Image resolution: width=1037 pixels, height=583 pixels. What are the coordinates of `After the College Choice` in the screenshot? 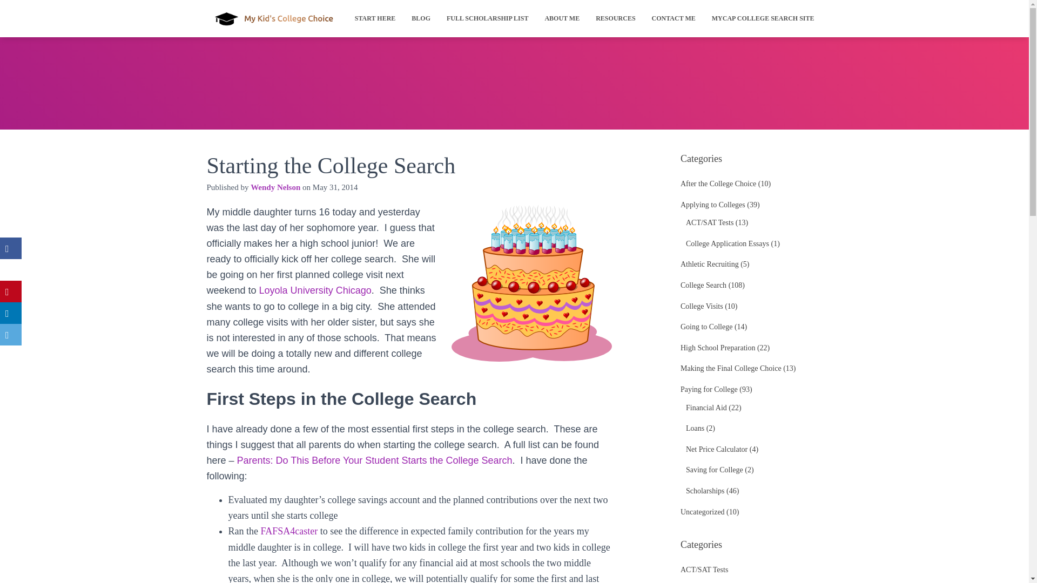 It's located at (718, 184).